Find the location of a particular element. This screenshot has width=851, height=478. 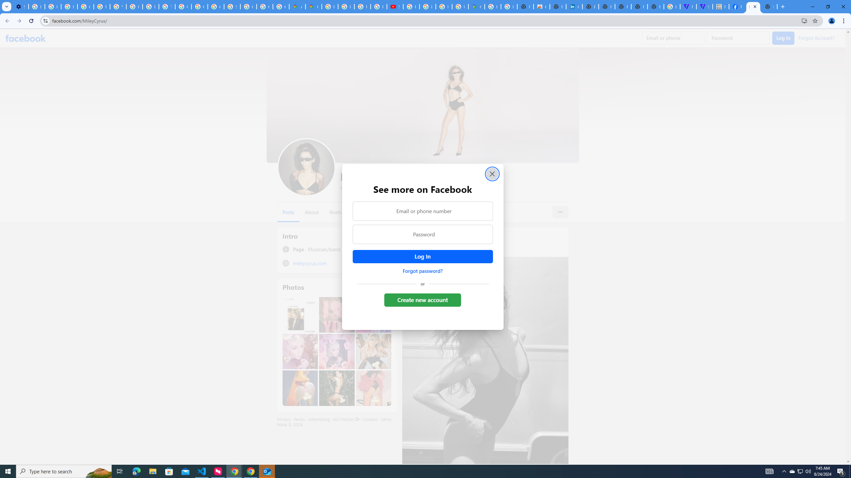

Sign in - Google Accounts is located at coordinates (232, 7).